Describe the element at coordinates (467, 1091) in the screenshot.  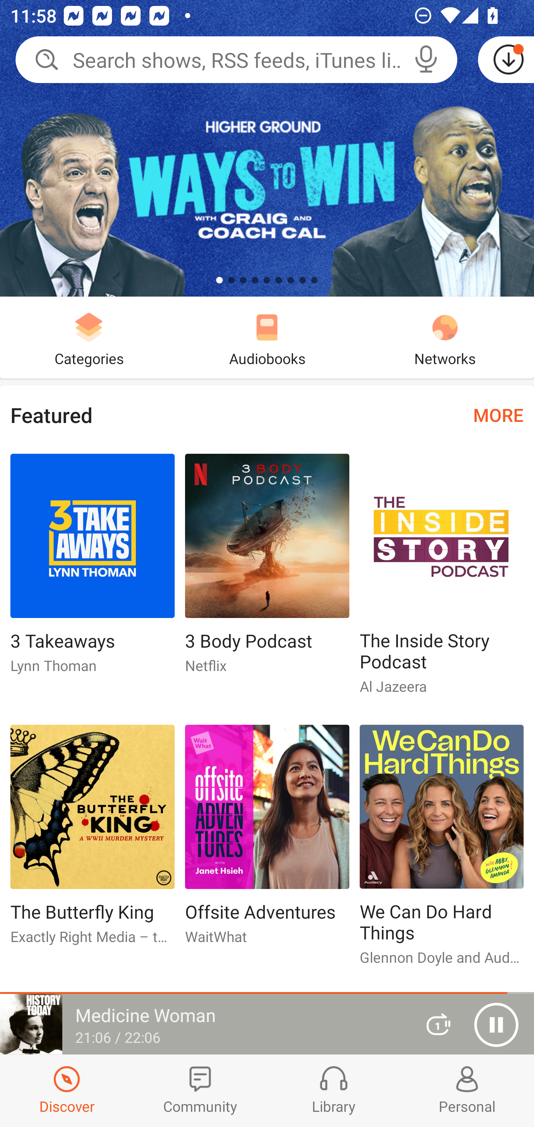
I see `Profiles and Settings Personal` at that location.